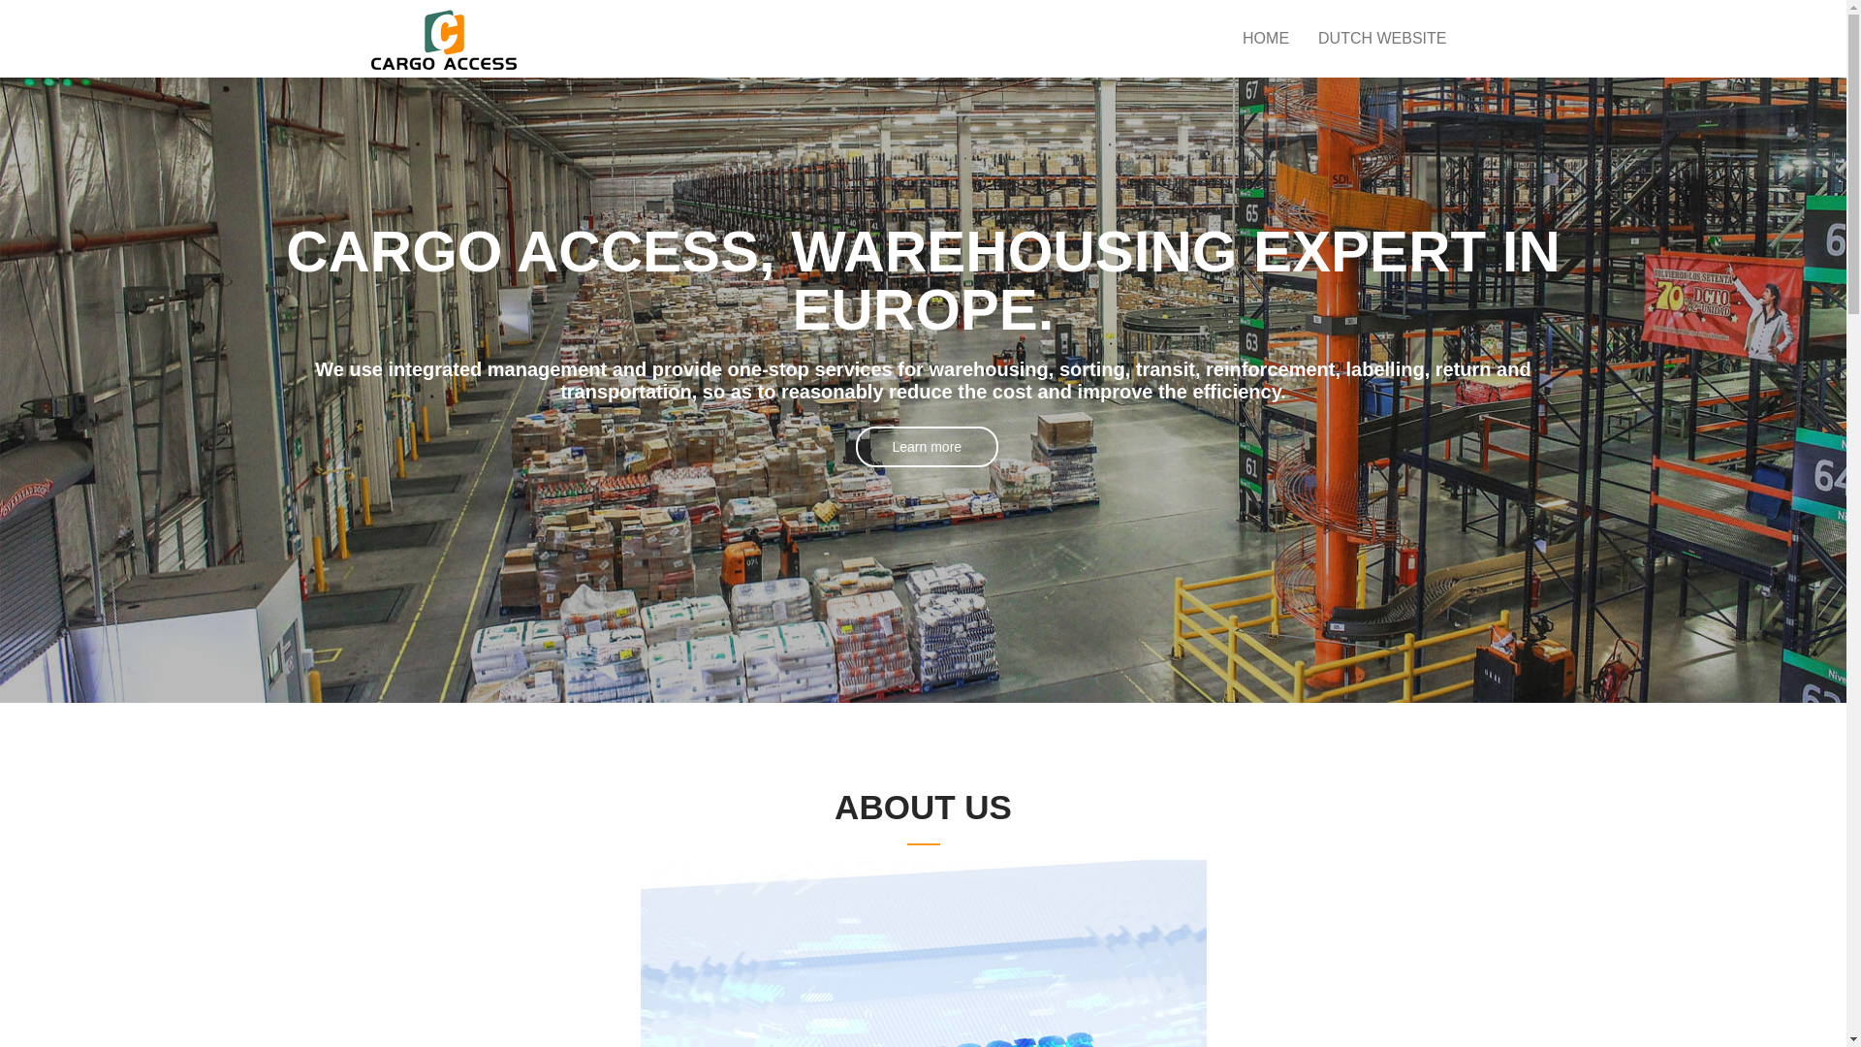 The width and height of the screenshot is (1861, 1047). I want to click on DUTCH WEBSITE, so click(1382, 39).